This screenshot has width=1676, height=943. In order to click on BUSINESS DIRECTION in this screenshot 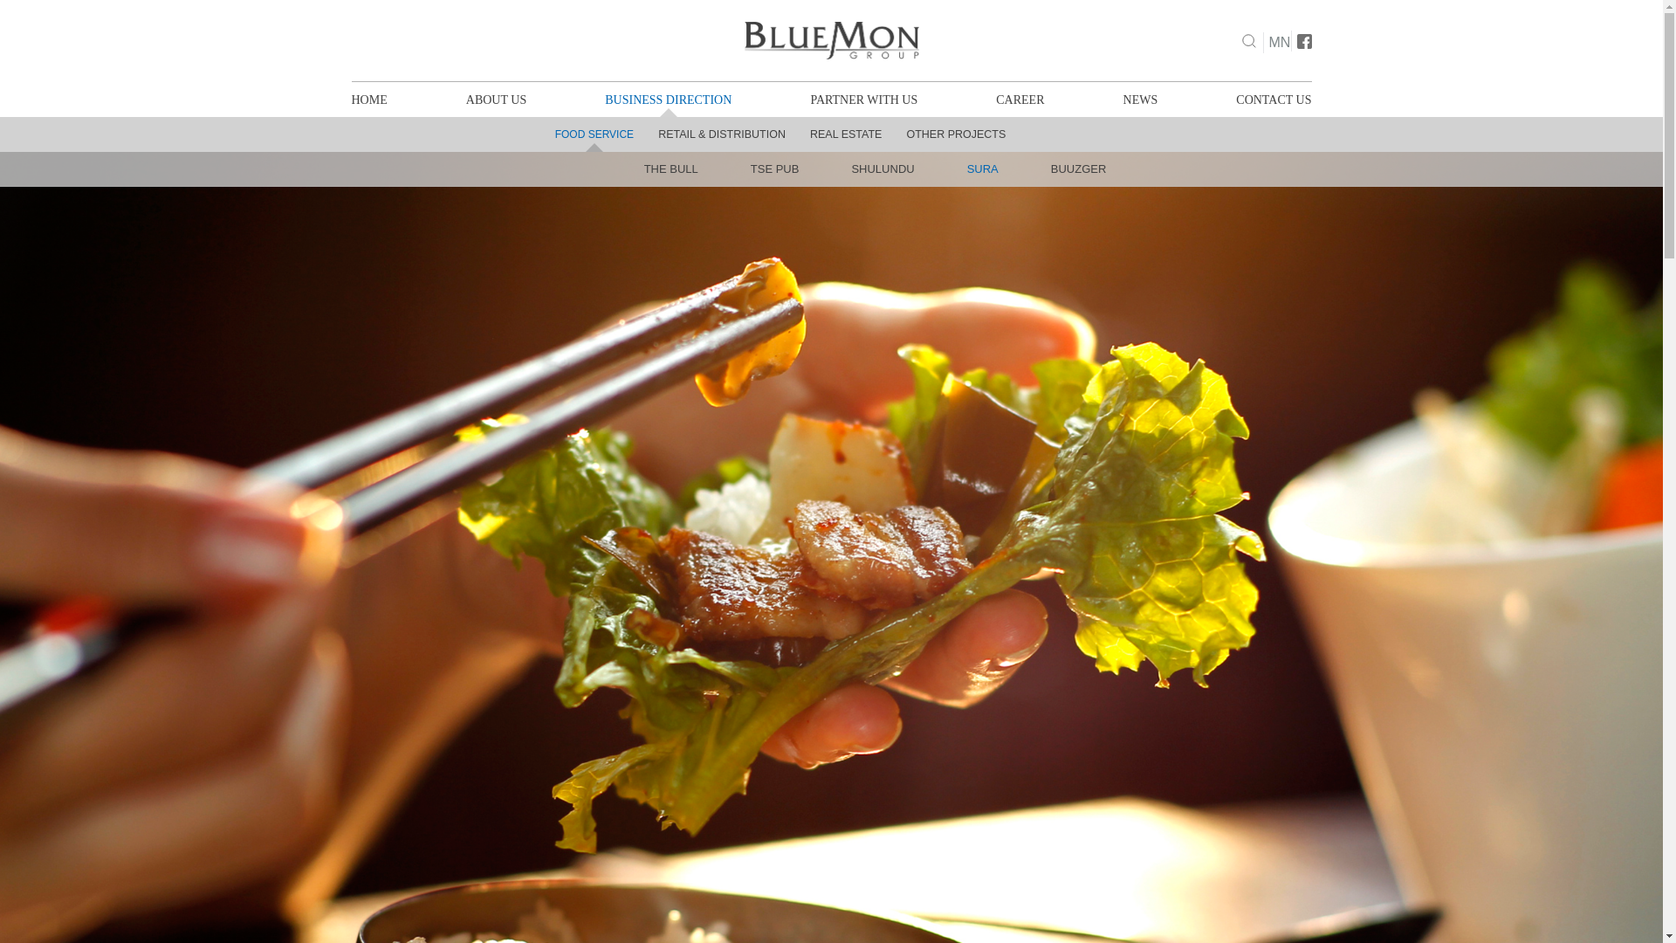, I will do `click(668, 99)`.